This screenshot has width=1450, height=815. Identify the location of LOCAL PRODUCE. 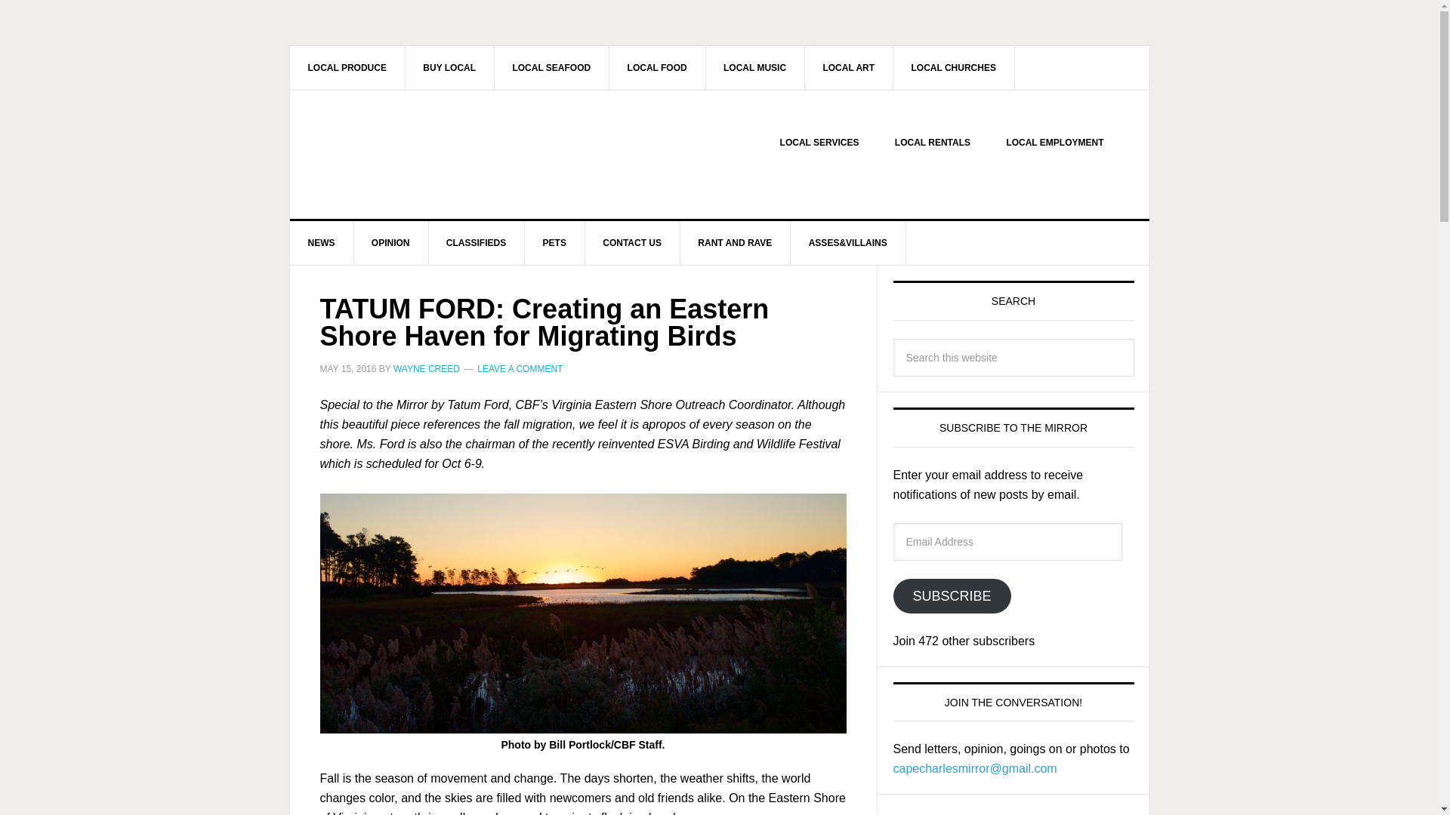
(347, 67).